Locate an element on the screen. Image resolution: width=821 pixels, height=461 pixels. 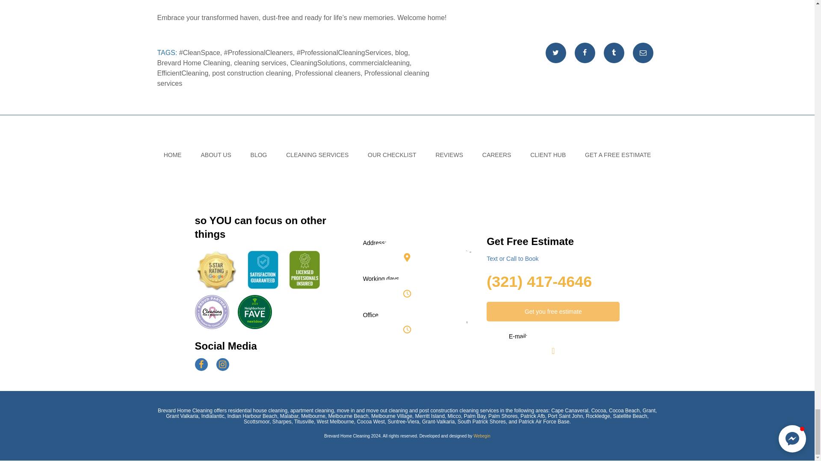
Make an appointment is located at coordinates (553, 312).